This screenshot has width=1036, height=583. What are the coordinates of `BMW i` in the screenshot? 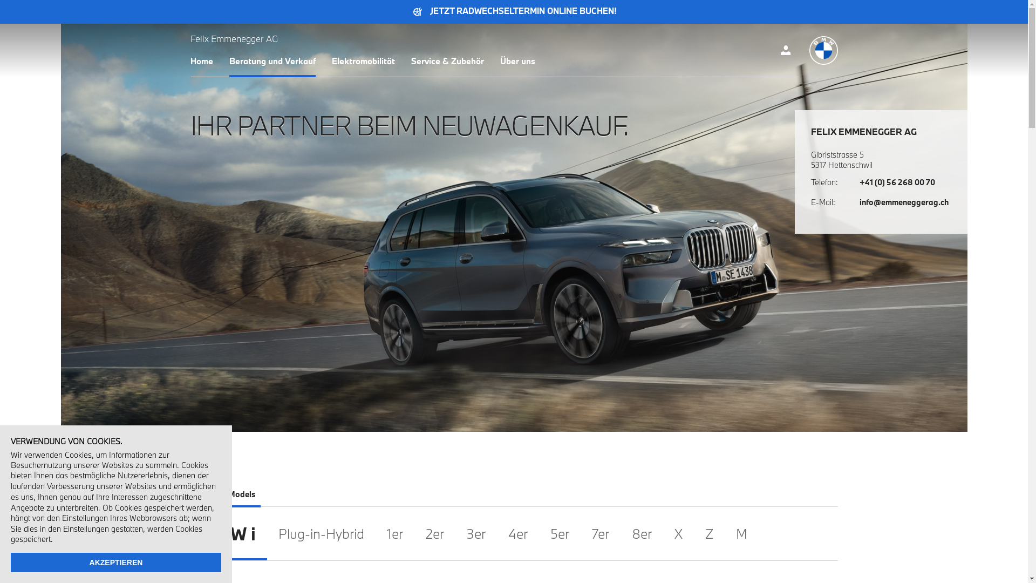 It's located at (228, 533).